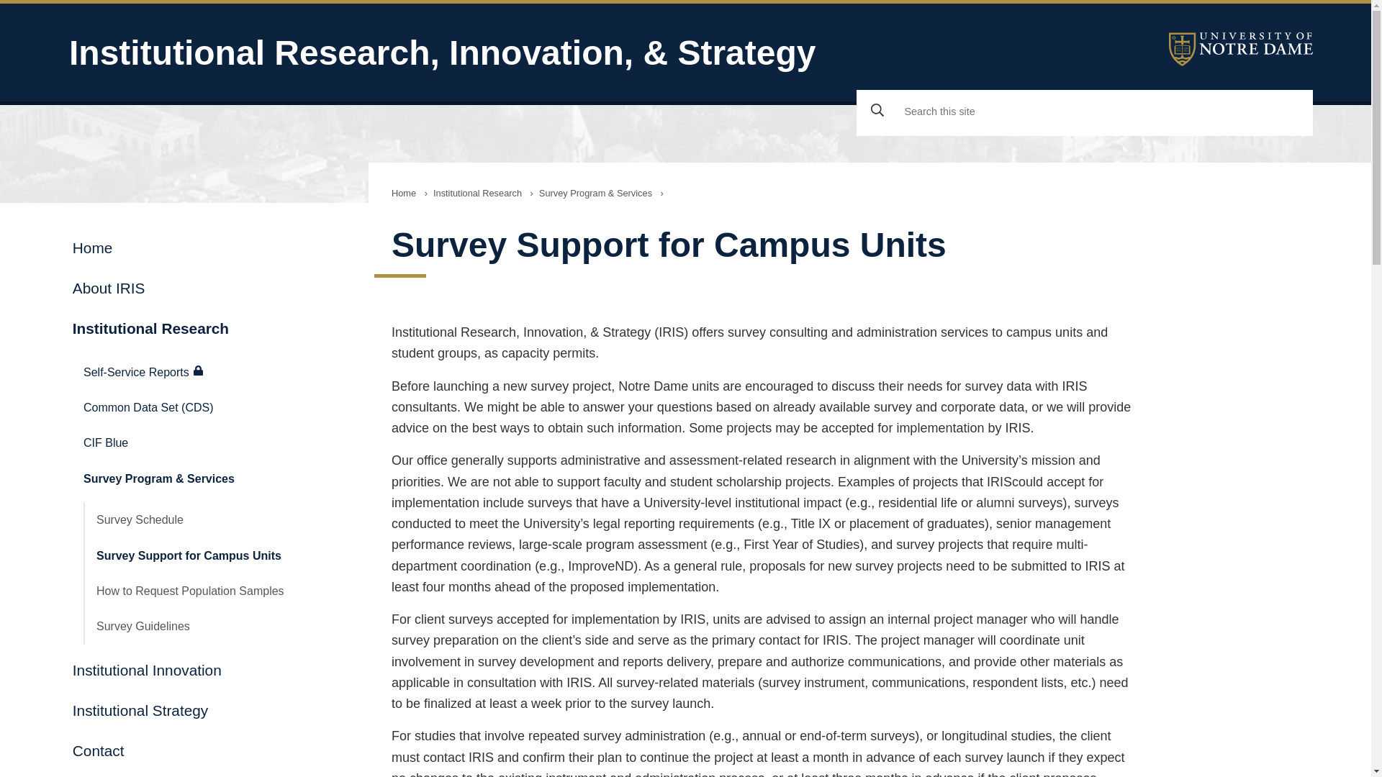 This screenshot has width=1382, height=777. What do you see at coordinates (403, 193) in the screenshot?
I see `Home` at bounding box center [403, 193].